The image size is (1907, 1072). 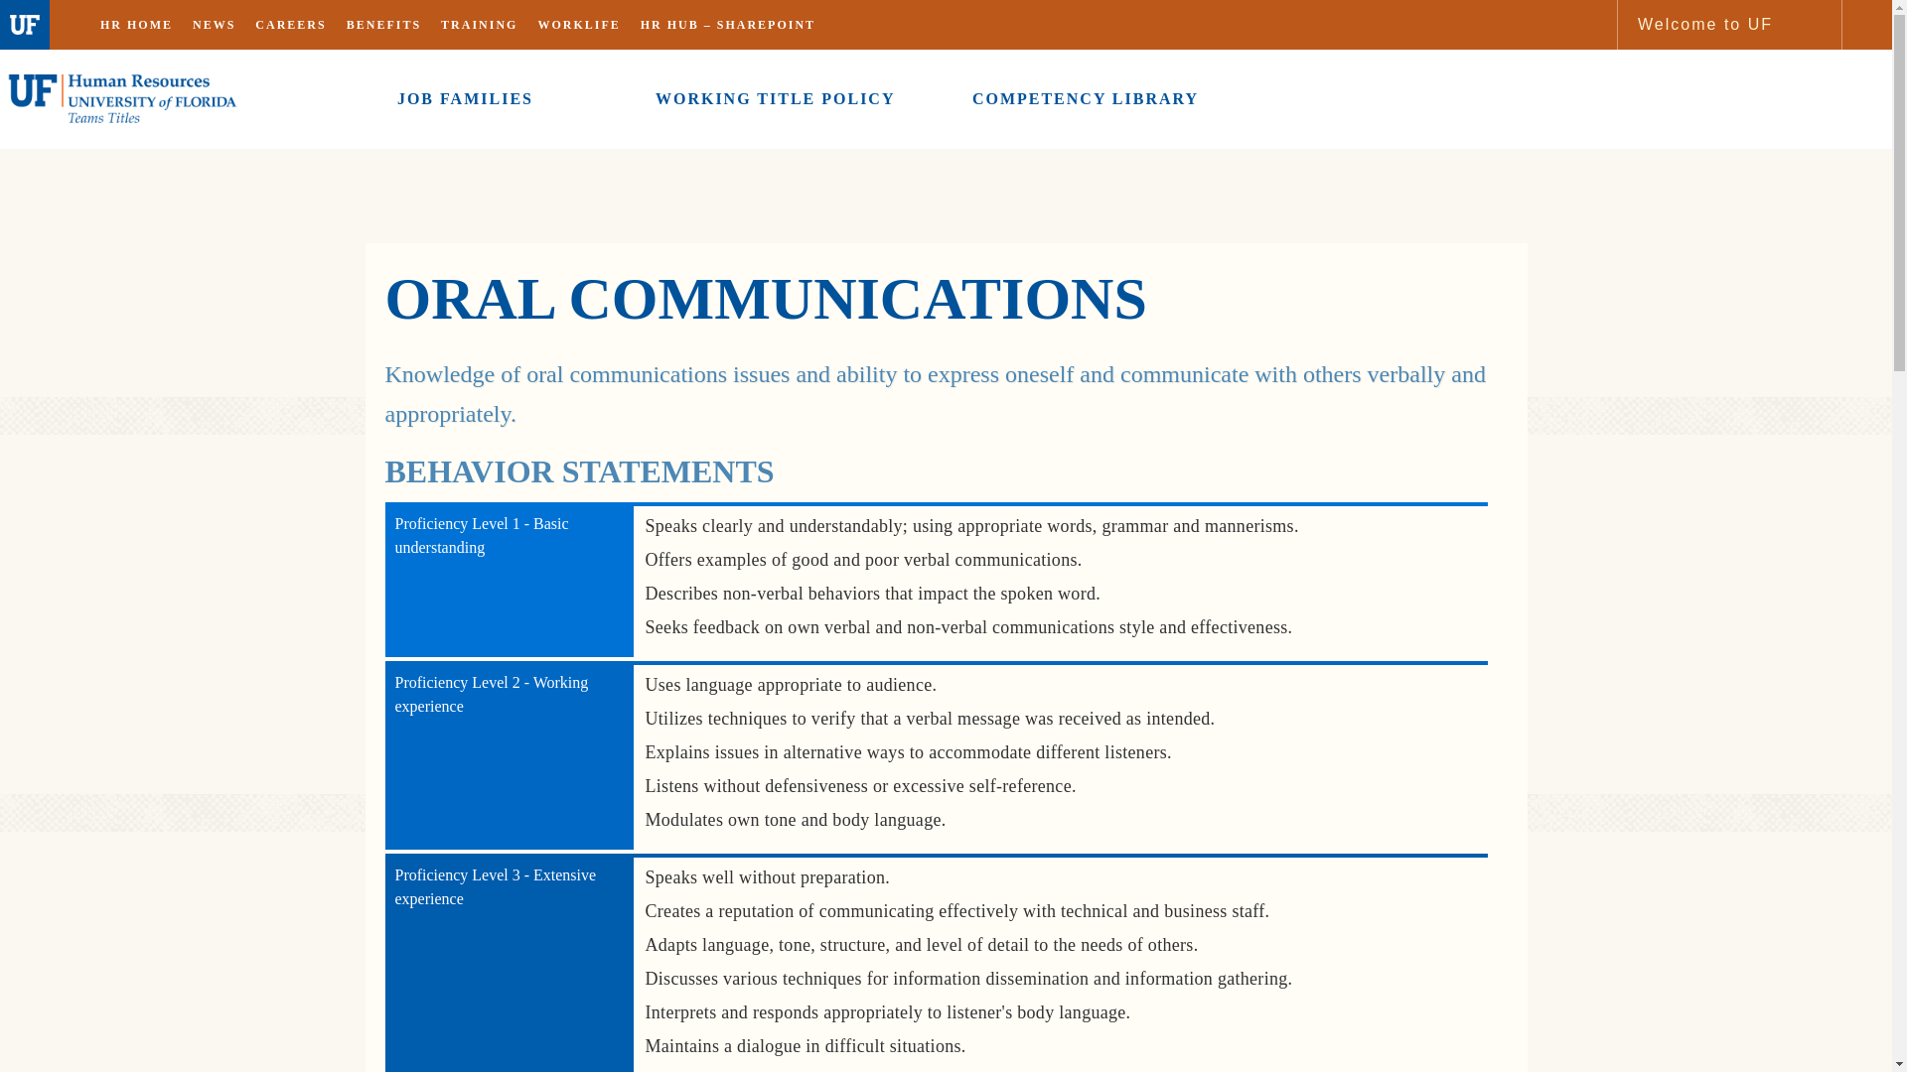 I want to click on CAREERS, so click(x=290, y=24).